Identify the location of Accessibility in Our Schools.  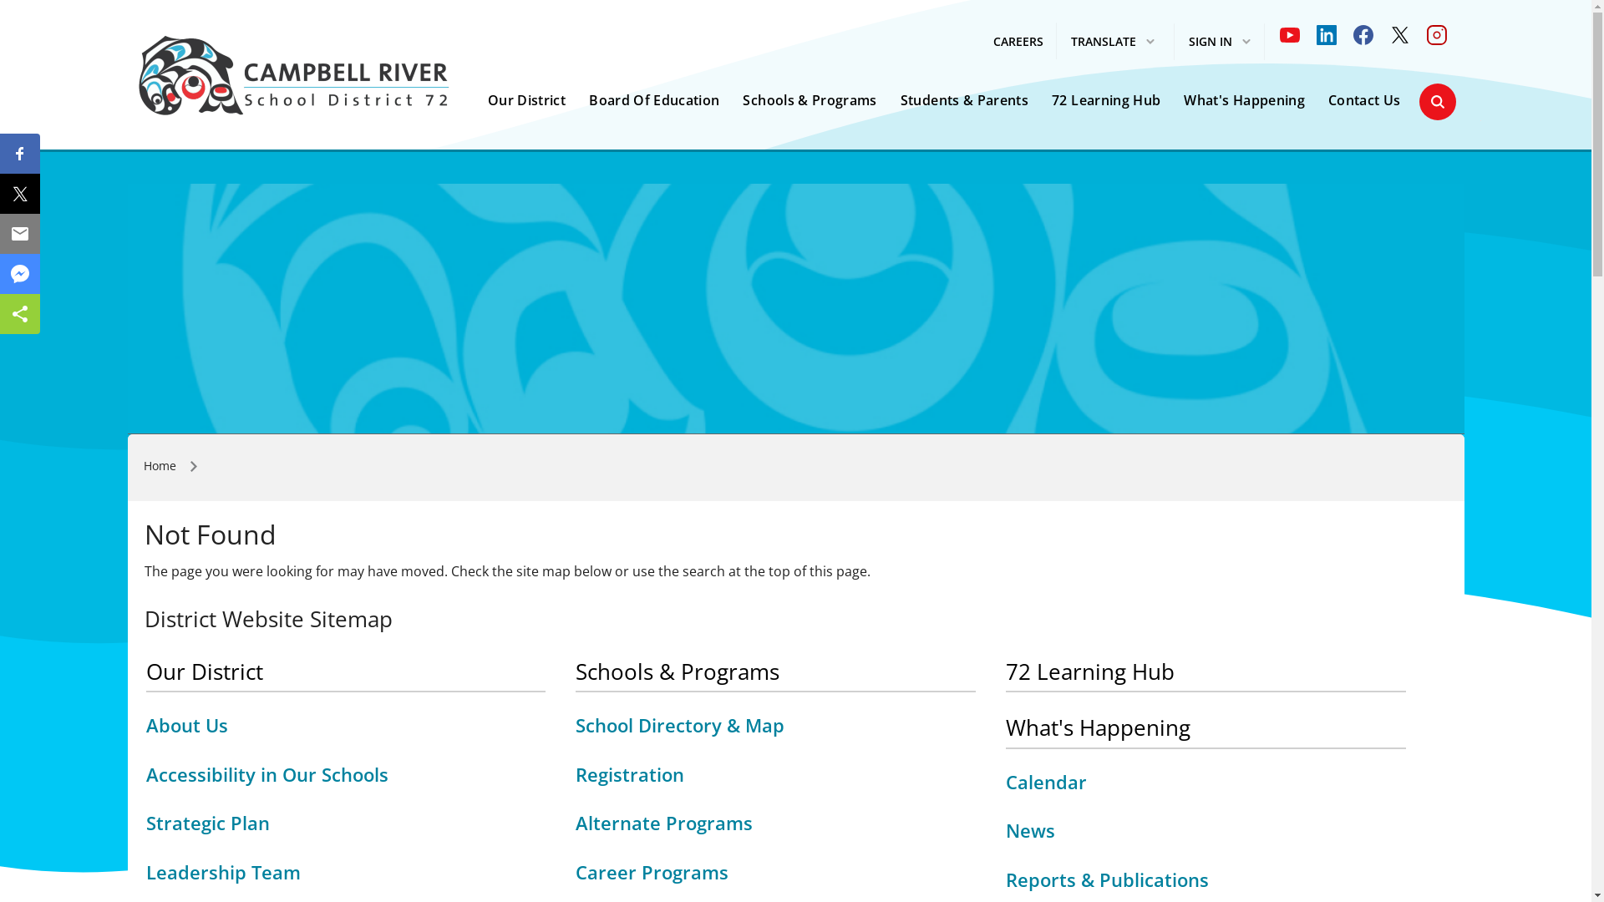
(266, 774).